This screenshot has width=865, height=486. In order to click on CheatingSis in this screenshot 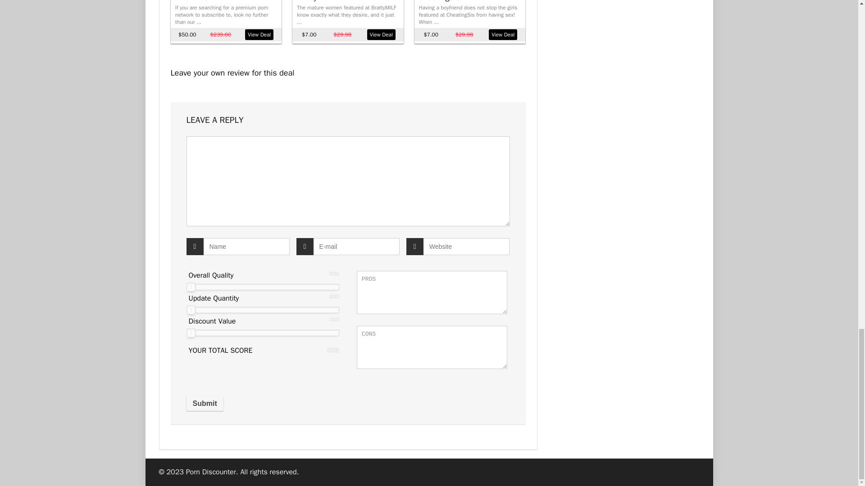, I will do `click(439, 1)`.